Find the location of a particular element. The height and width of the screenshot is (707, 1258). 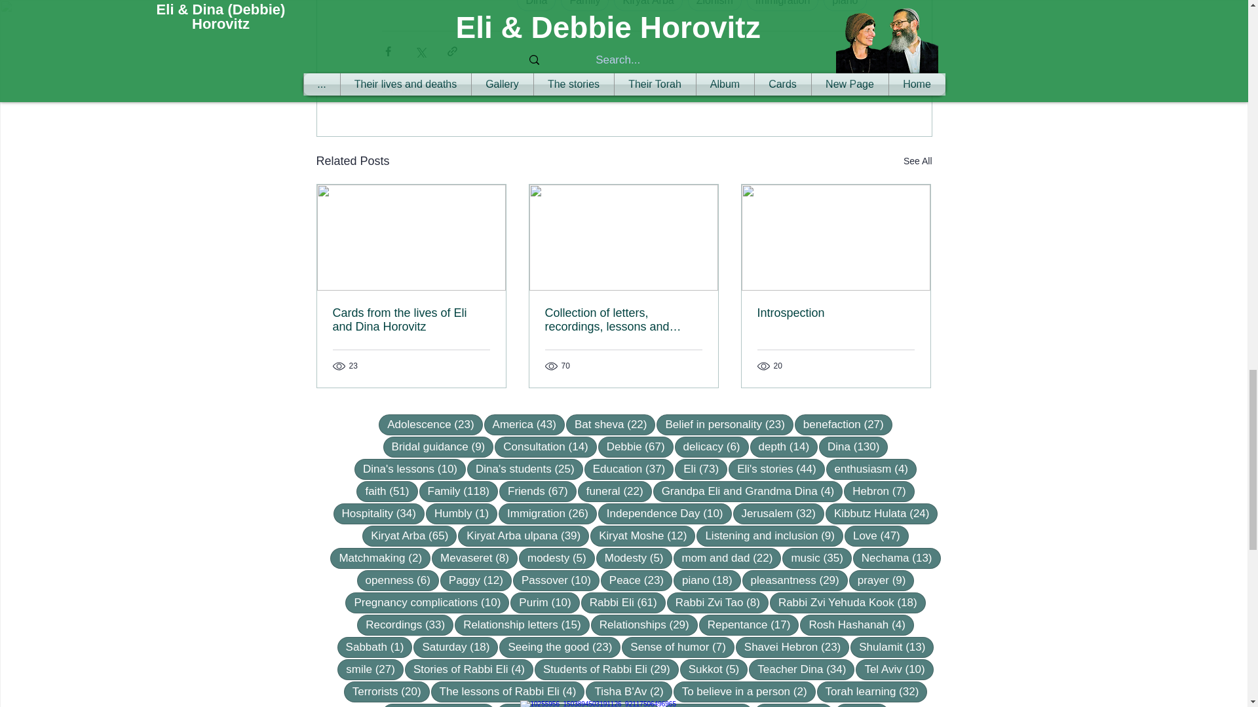

See All is located at coordinates (917, 161).